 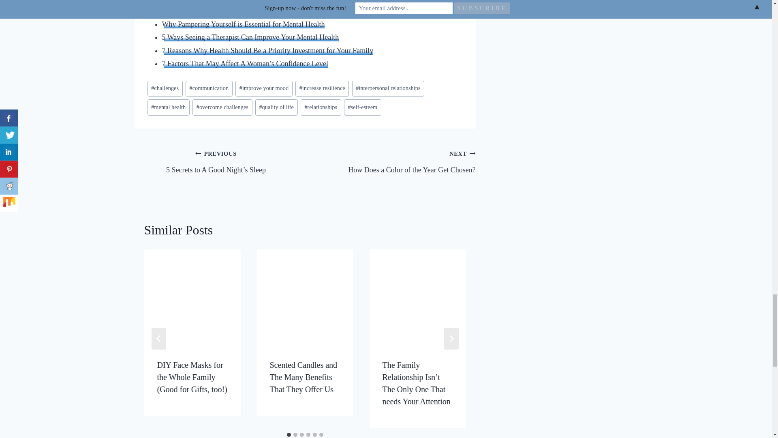 I want to click on interpersonal relationships, so click(x=388, y=88).